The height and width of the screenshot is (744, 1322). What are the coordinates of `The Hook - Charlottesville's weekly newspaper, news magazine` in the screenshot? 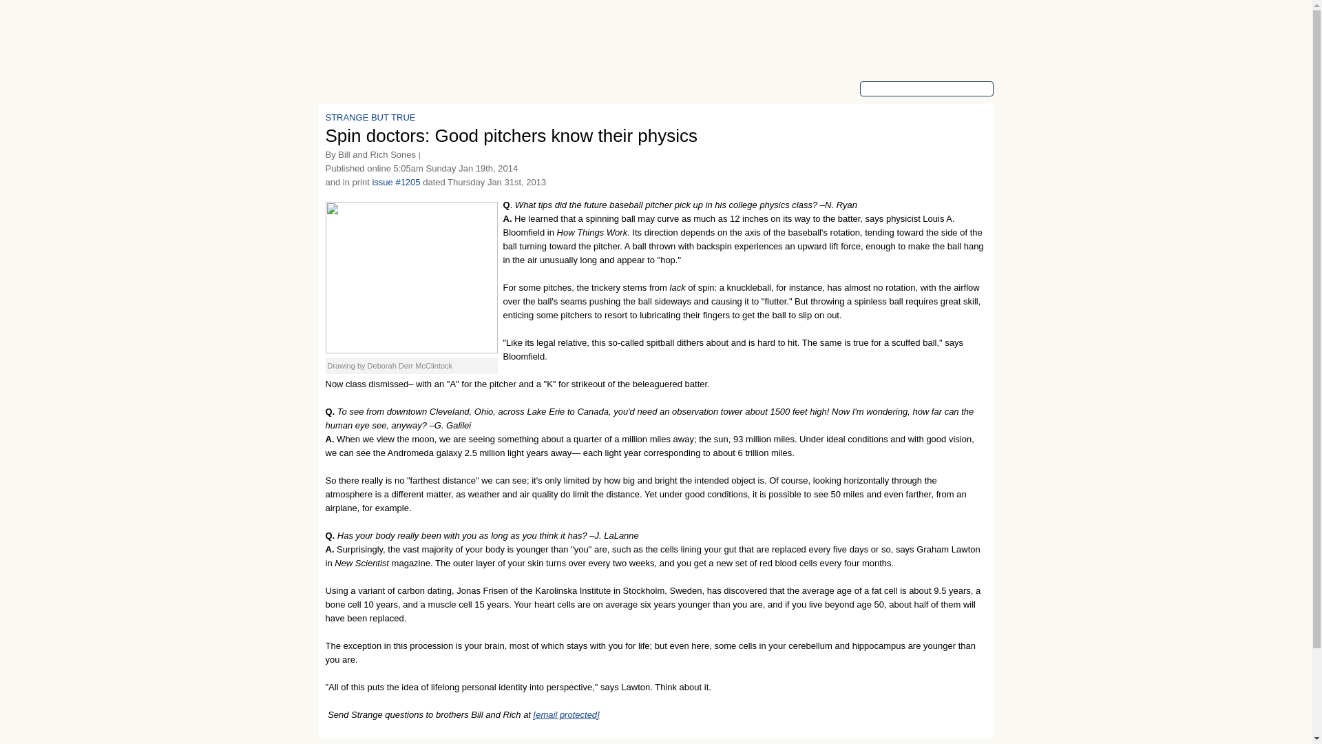 It's located at (361, 39).